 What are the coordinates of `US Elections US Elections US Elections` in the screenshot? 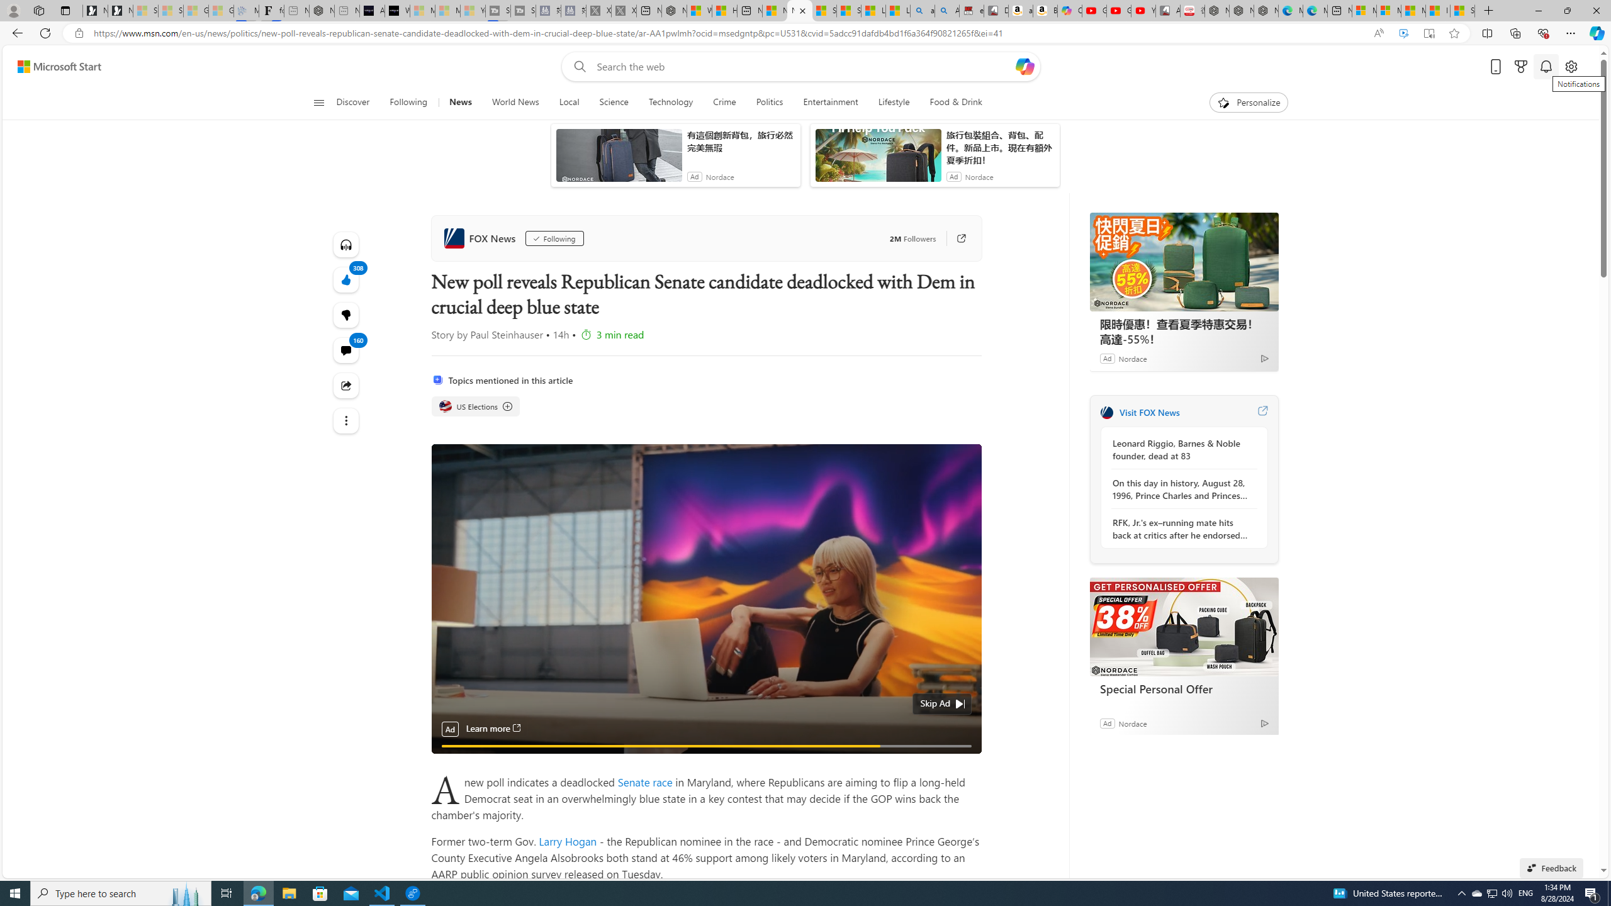 It's located at (476, 406).